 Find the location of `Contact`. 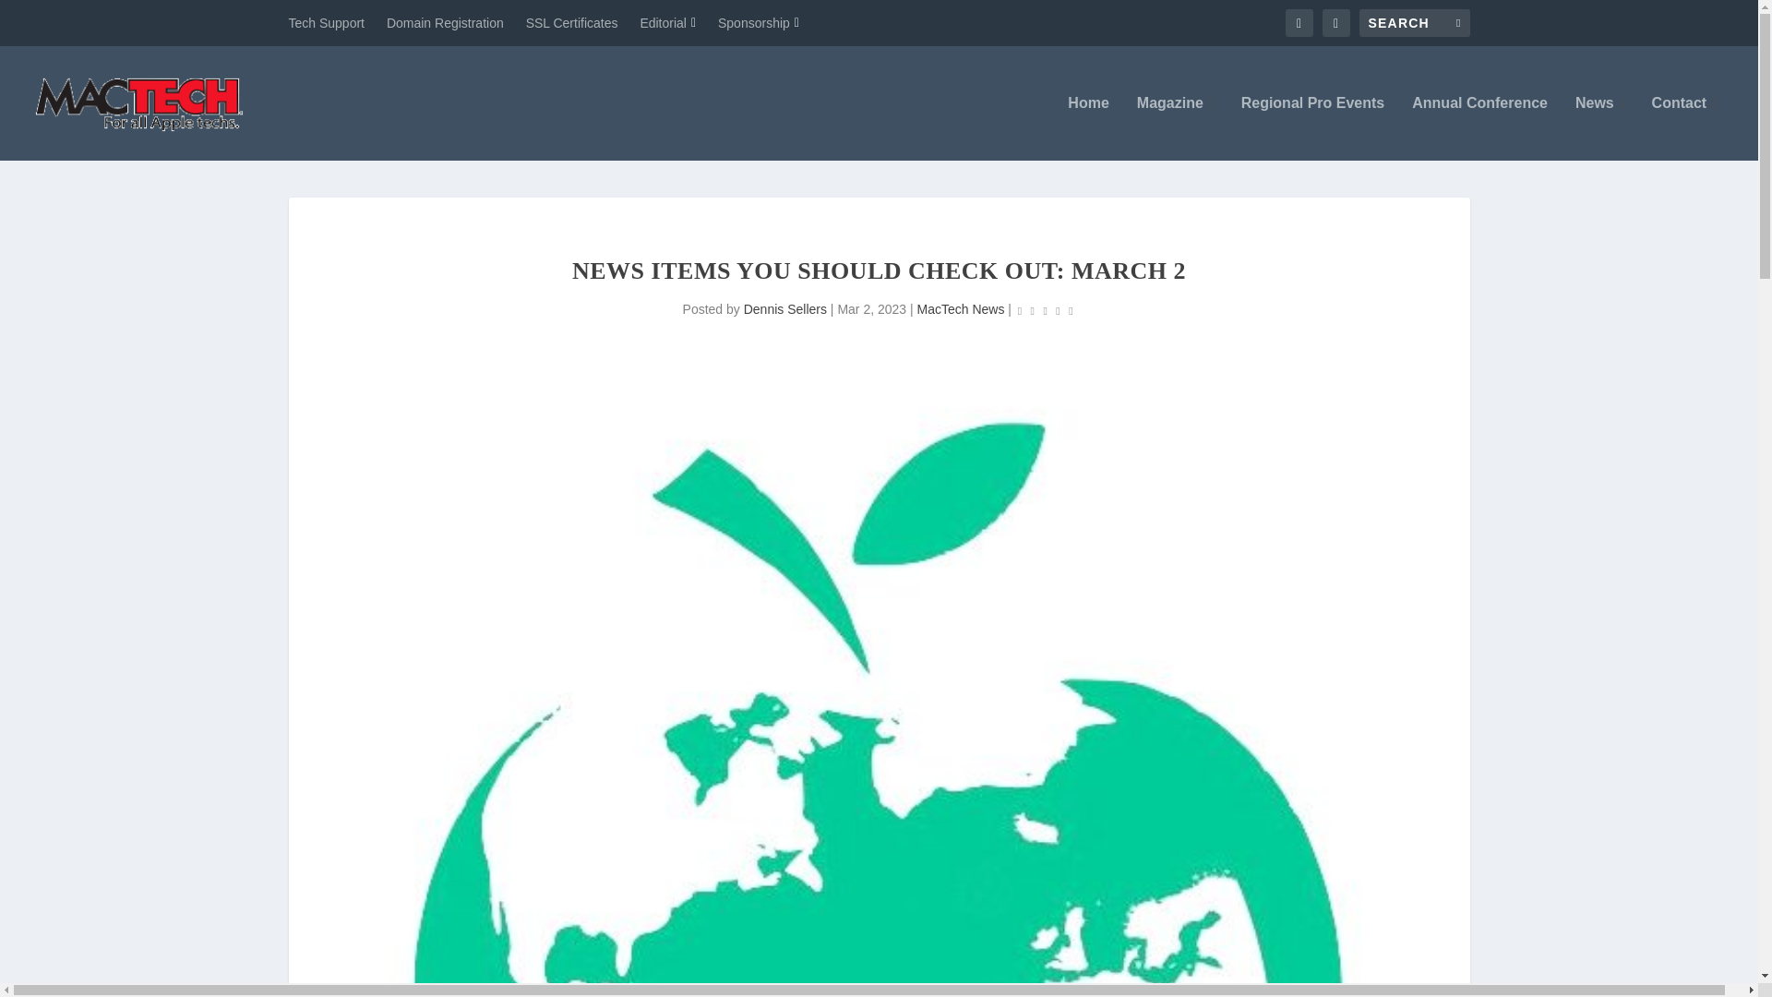

Contact is located at coordinates (1683, 127).